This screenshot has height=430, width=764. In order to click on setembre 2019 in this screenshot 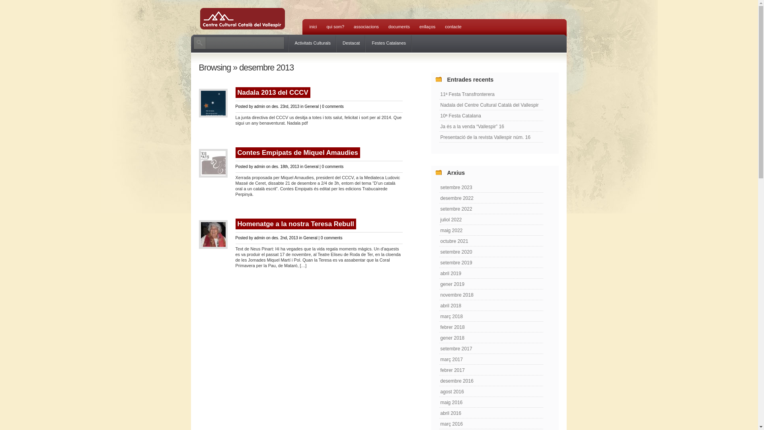, I will do `click(491, 263)`.